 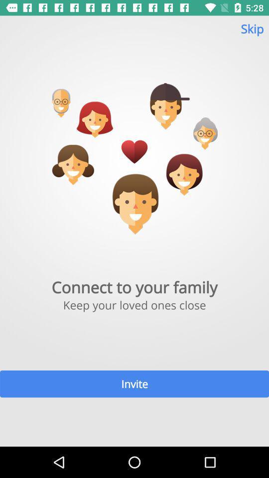 What do you see at coordinates (134, 383) in the screenshot?
I see `open item below keep your loved item` at bounding box center [134, 383].